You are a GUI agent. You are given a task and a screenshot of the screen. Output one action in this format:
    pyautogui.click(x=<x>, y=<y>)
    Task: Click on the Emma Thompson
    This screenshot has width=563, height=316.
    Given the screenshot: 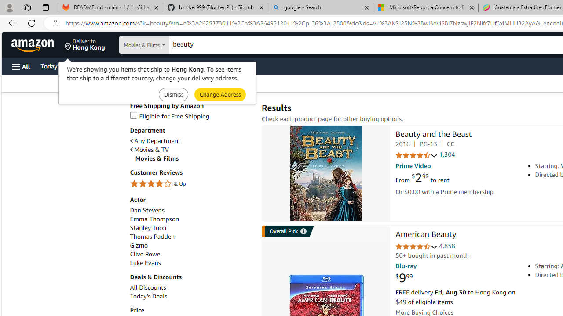 What is the action you would take?
    pyautogui.click(x=154, y=219)
    